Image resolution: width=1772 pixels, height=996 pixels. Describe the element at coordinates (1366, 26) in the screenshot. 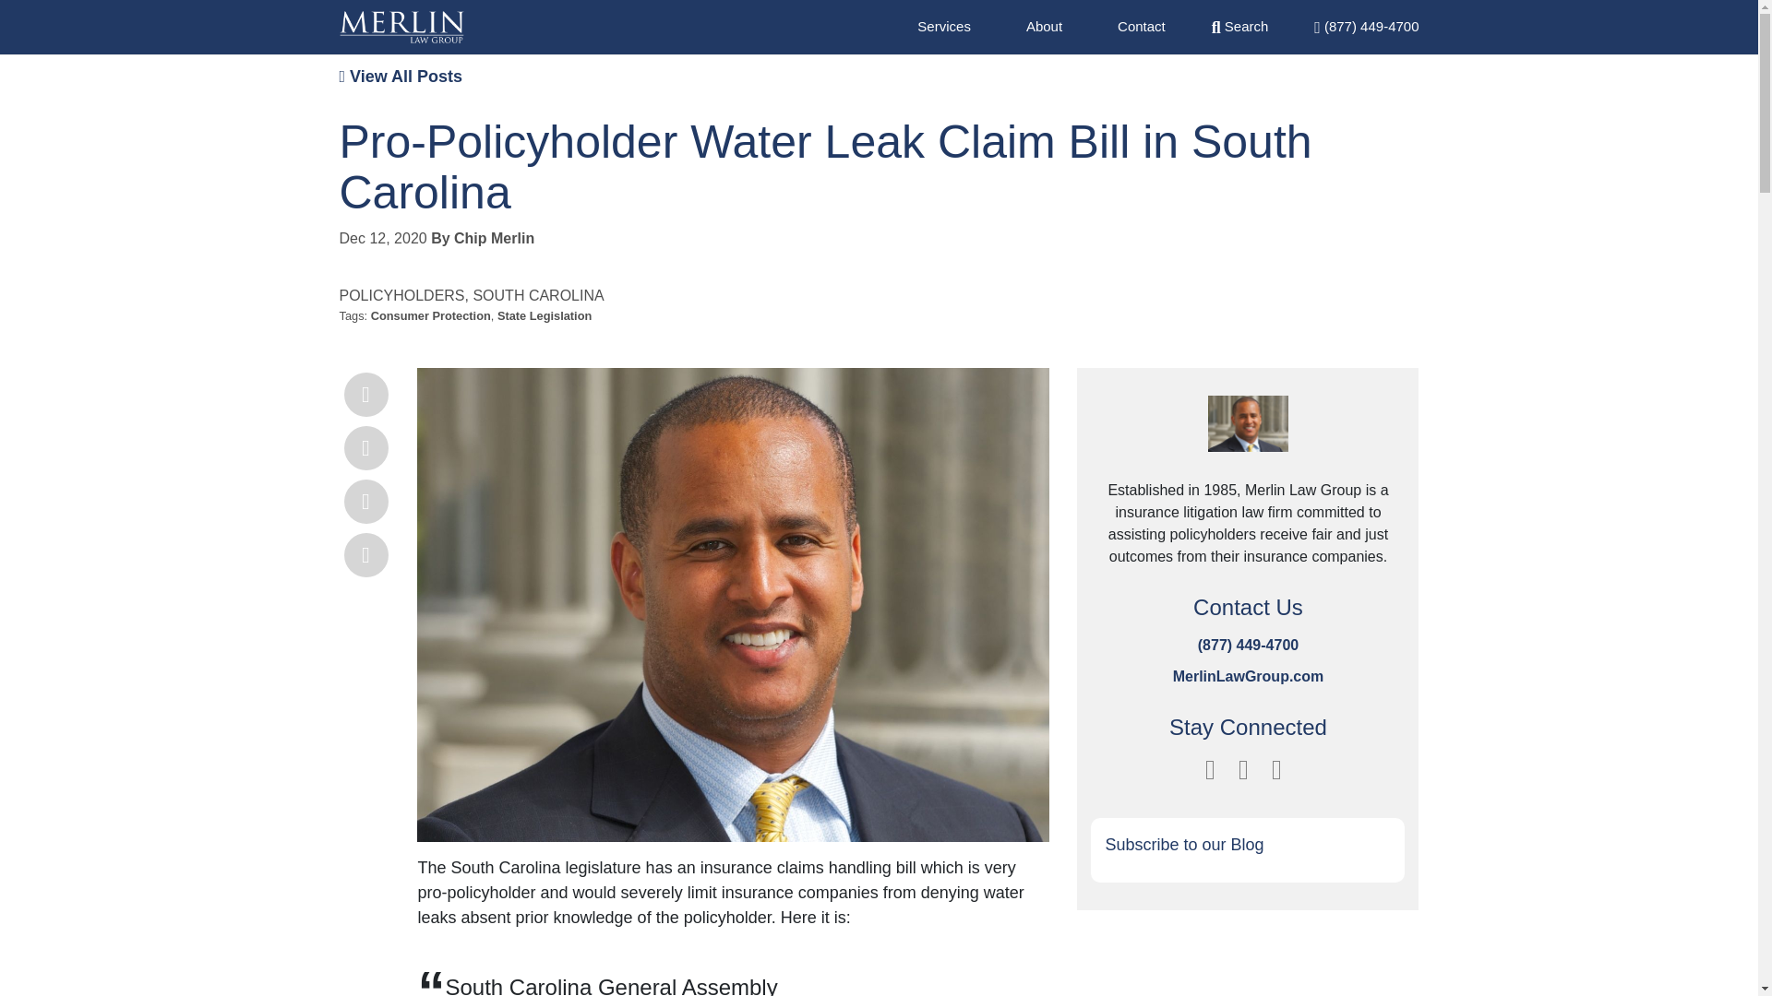

I see `Menu` at that location.